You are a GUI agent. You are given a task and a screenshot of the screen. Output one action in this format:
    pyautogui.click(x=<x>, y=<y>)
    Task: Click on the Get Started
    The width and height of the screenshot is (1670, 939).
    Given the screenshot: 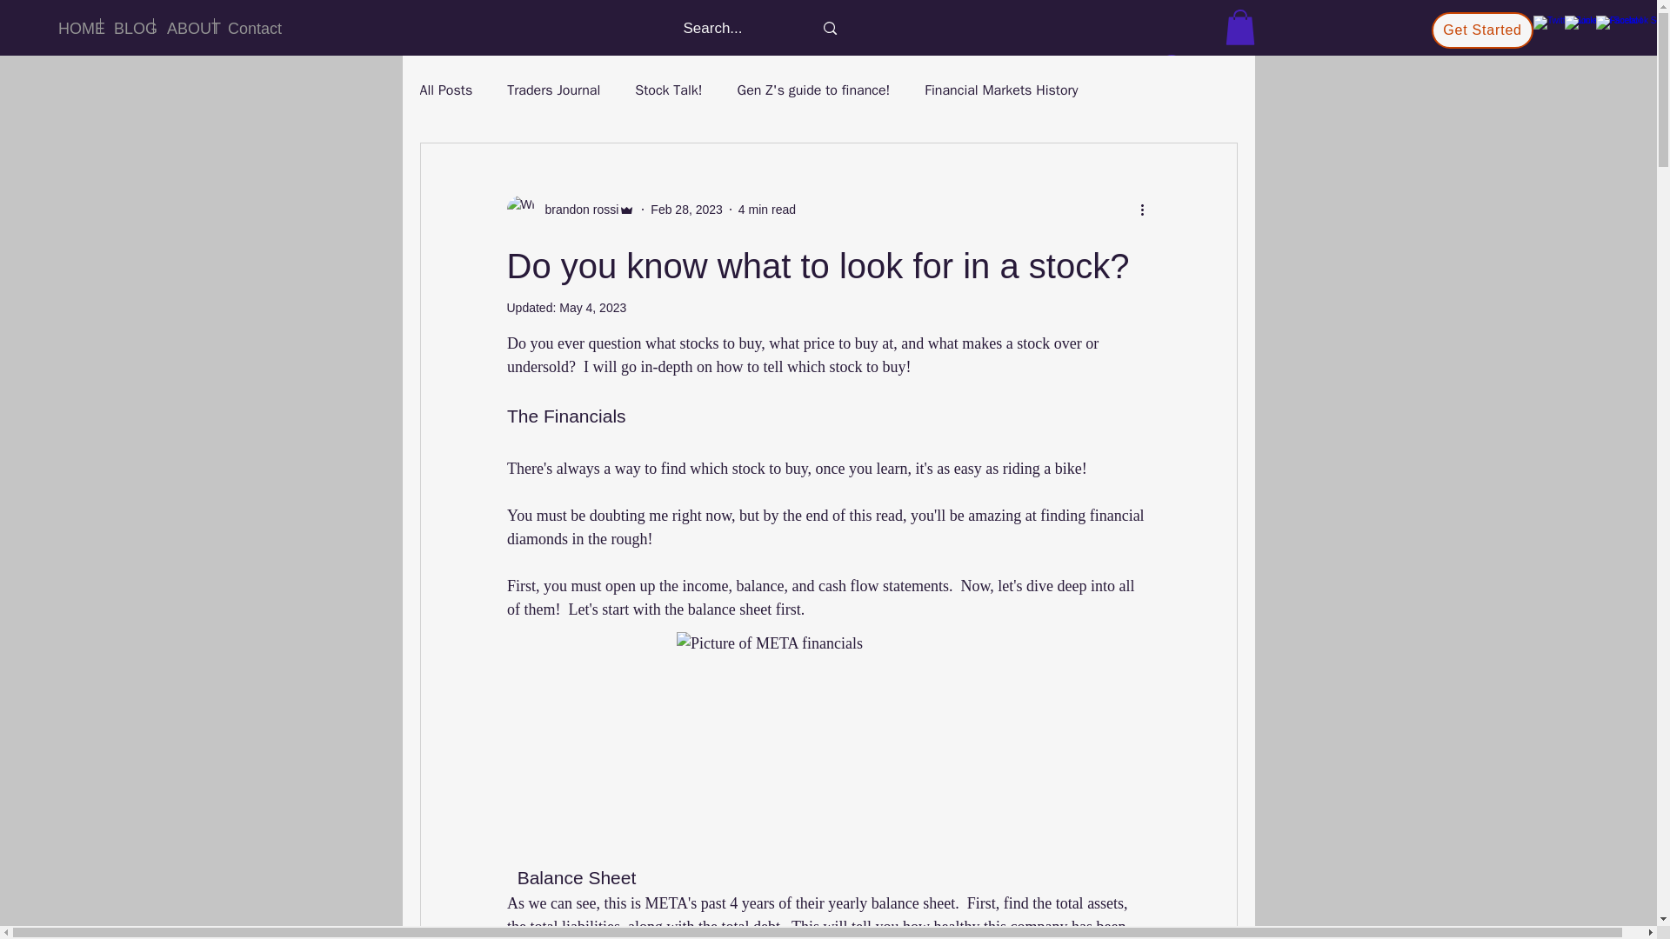 What is the action you would take?
    pyautogui.click(x=1482, y=30)
    